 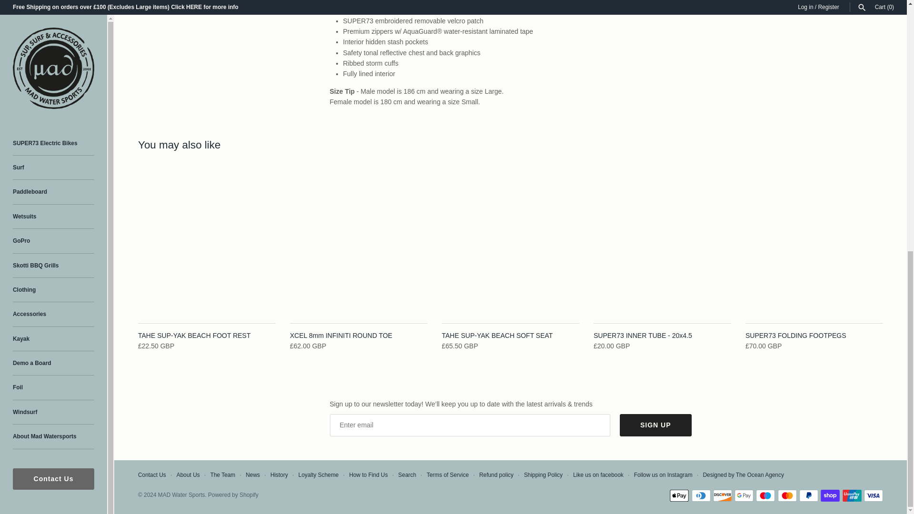 I want to click on Diners Club, so click(x=700, y=496).